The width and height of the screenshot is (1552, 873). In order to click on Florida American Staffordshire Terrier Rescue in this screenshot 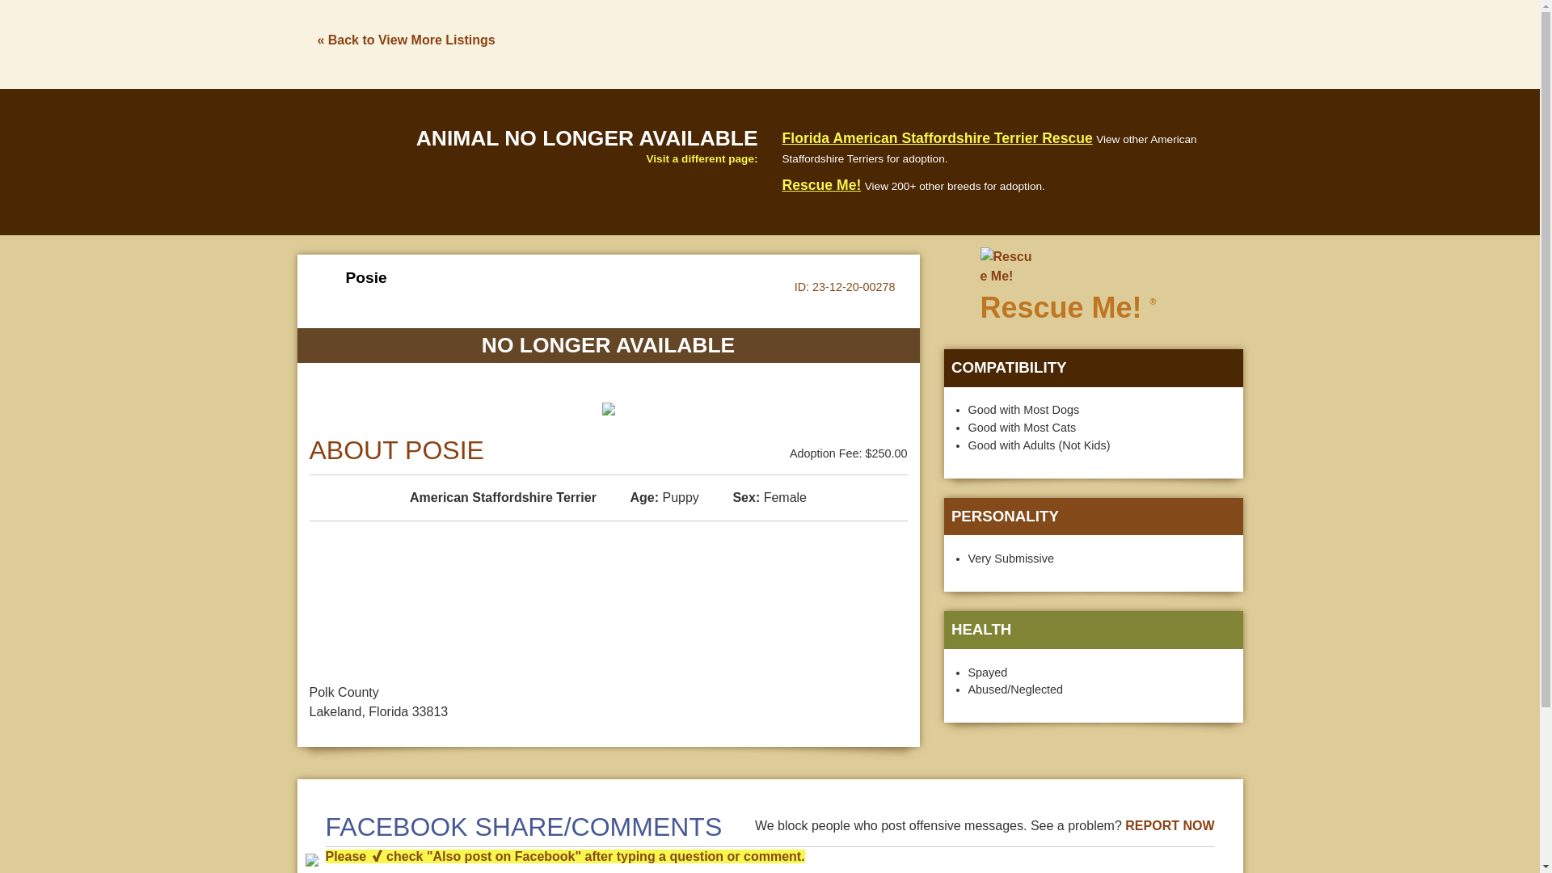, I will do `click(937, 137)`.